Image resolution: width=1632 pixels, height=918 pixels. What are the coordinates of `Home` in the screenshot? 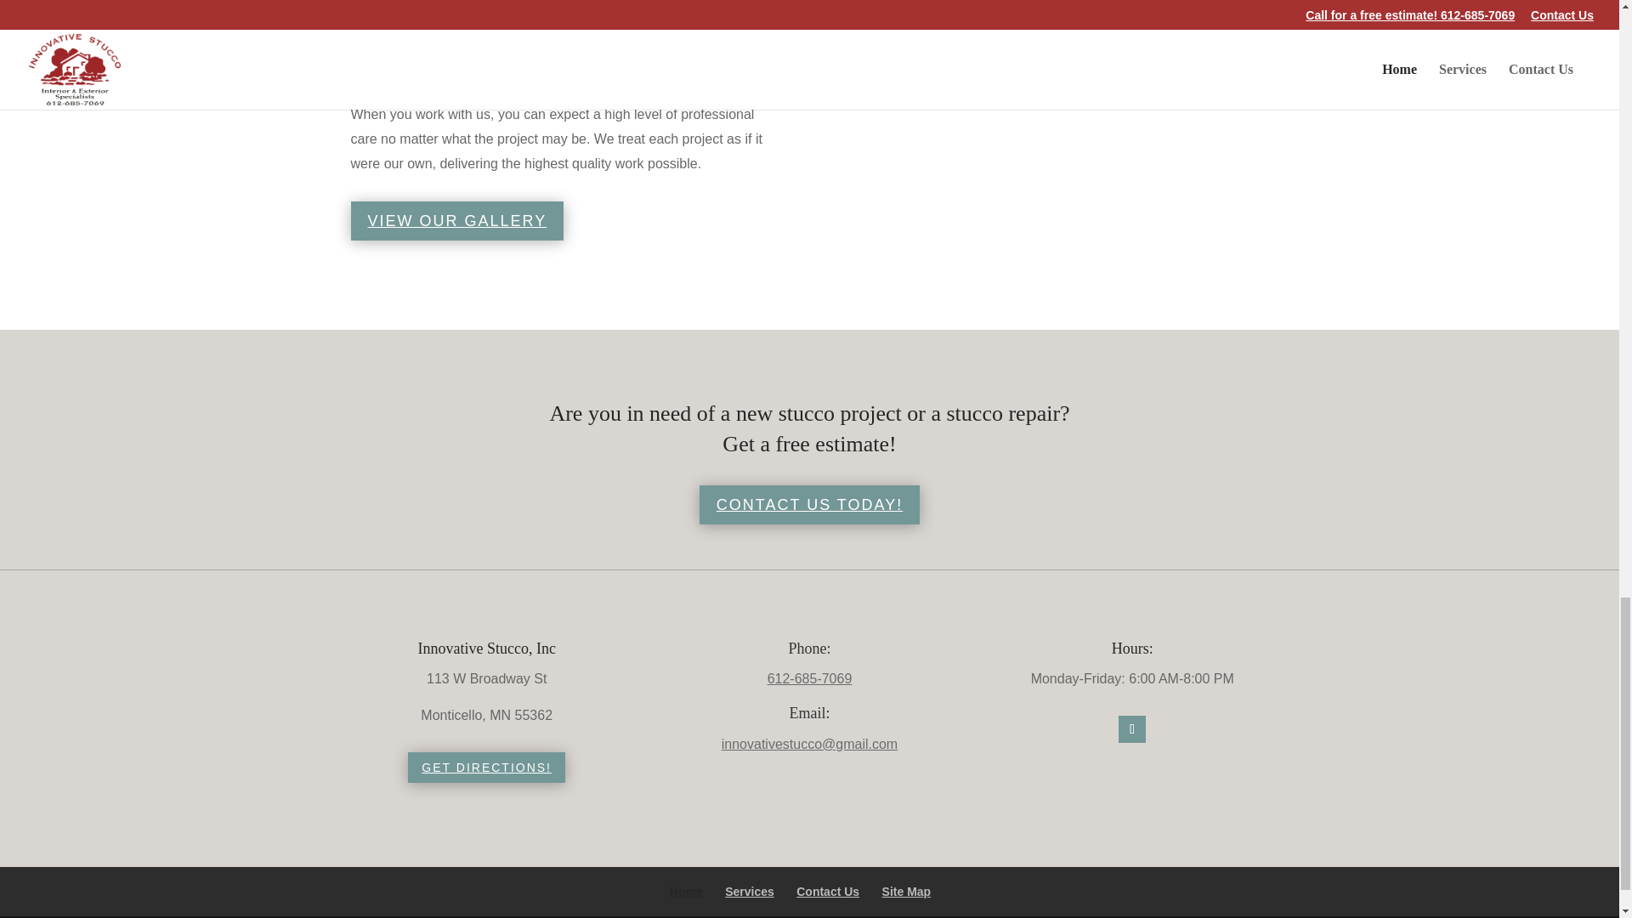 It's located at (686, 892).